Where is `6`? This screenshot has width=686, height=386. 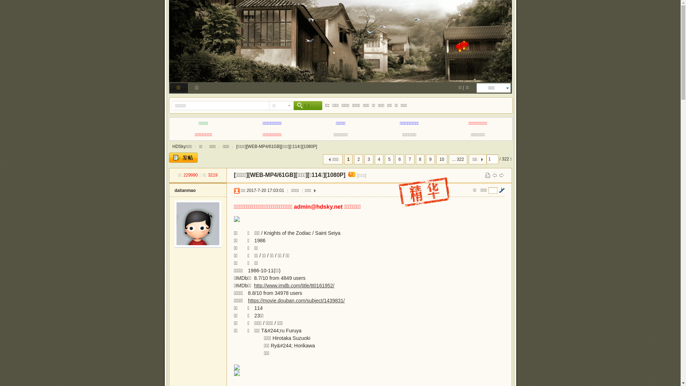
6 is located at coordinates (399, 159).